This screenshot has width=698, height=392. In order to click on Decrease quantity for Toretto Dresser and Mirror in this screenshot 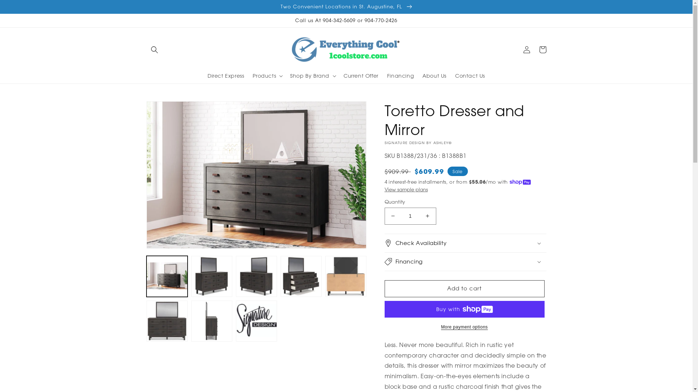, I will do `click(393, 216)`.